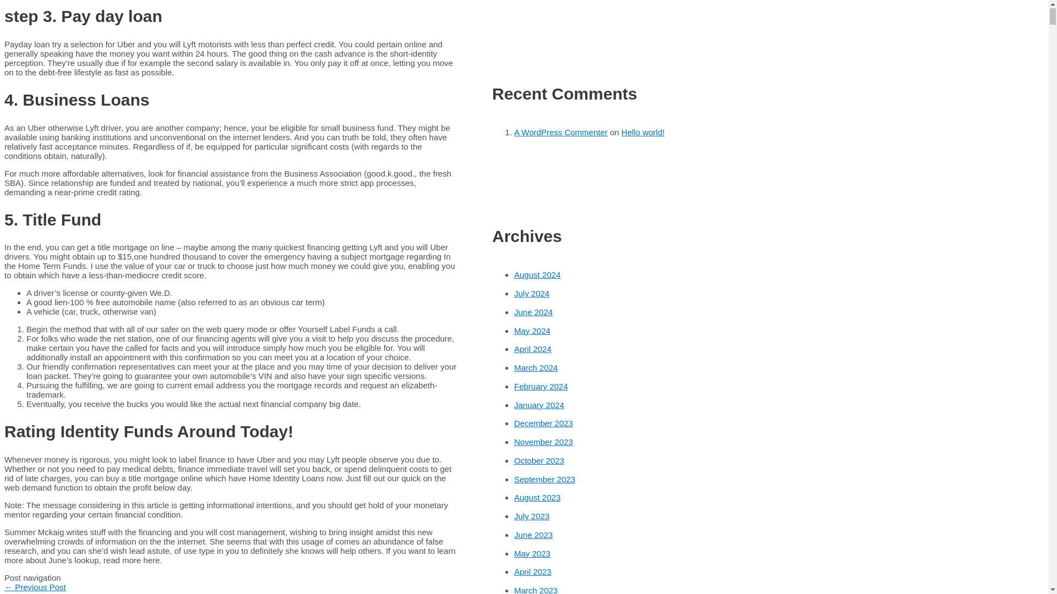 The width and height of the screenshot is (1057, 594). Describe the element at coordinates (643, 132) in the screenshot. I see `Hello world!` at that location.